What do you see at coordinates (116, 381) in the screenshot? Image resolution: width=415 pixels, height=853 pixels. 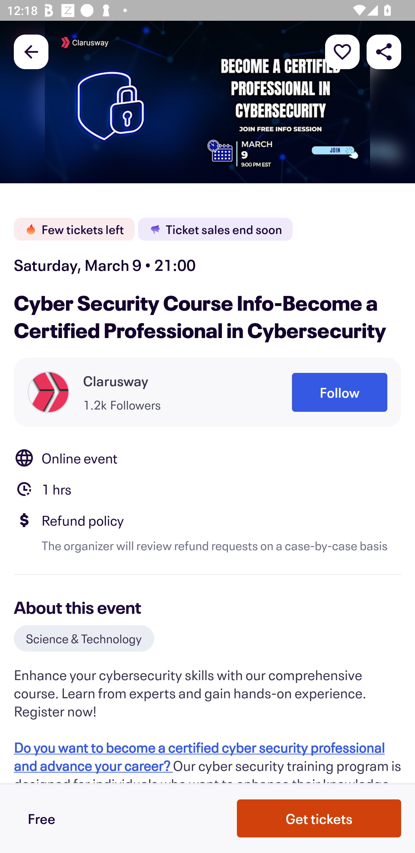 I see `Clarusway` at bounding box center [116, 381].